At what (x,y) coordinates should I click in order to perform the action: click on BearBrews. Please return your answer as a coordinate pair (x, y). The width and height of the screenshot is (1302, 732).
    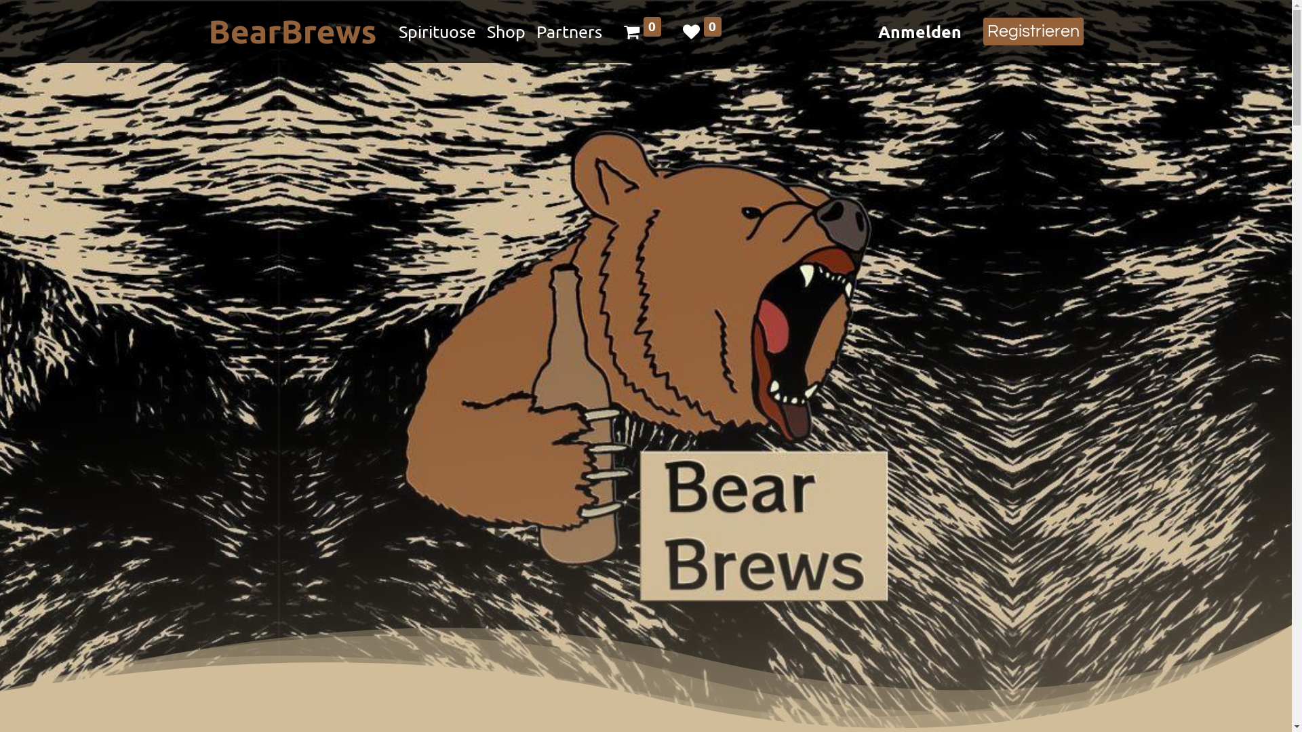
    Looking at the image, I should click on (293, 31).